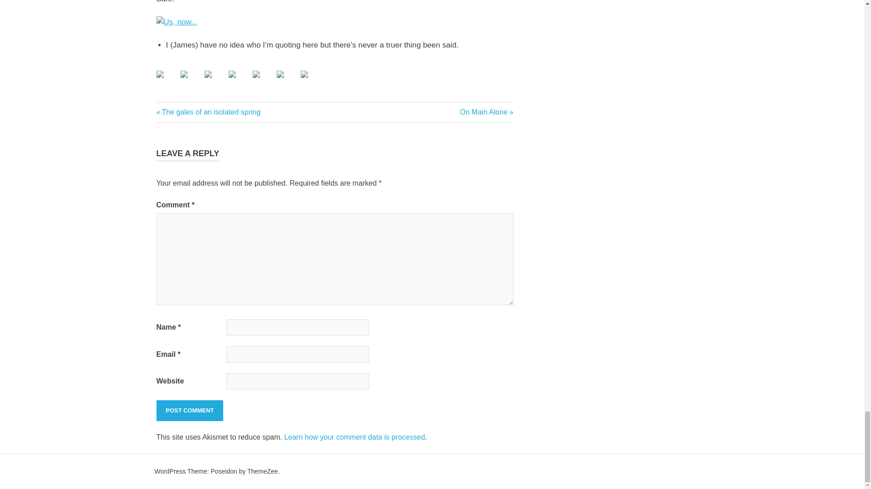 This screenshot has width=871, height=489. Describe the element at coordinates (189, 410) in the screenshot. I see `Post Comment` at that location.